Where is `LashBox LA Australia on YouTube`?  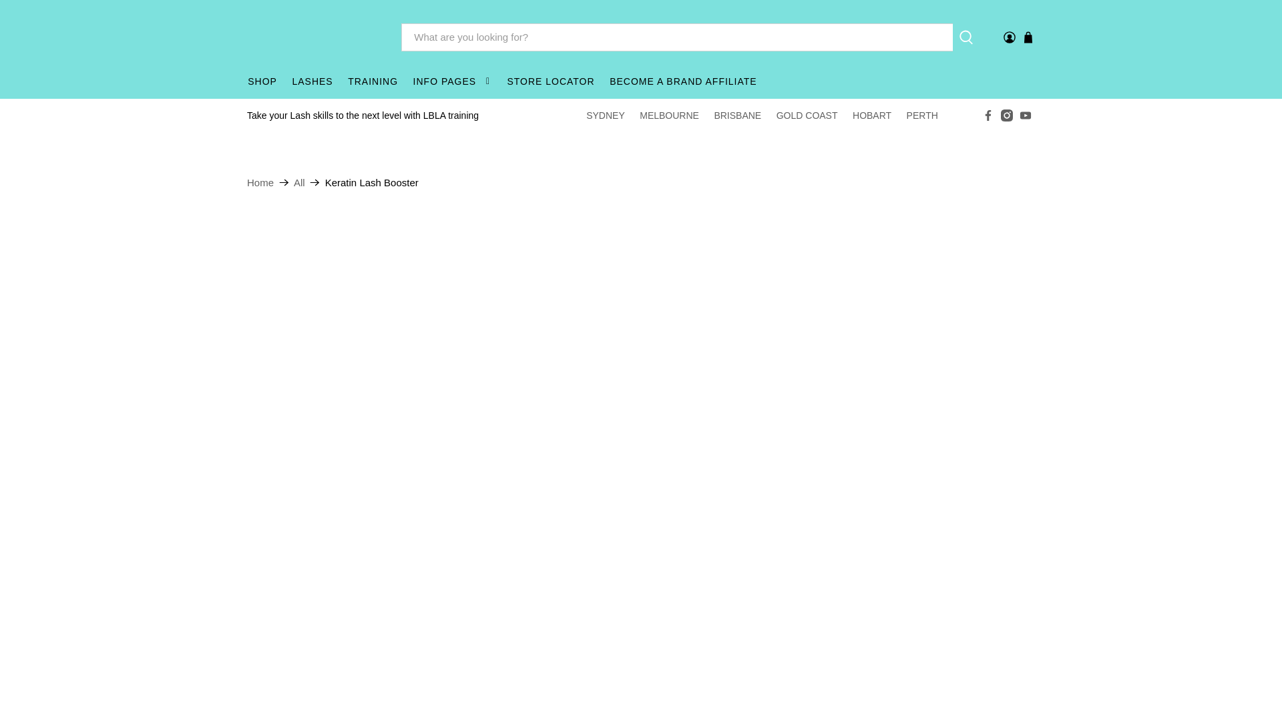 LashBox LA Australia on YouTube is located at coordinates (1026, 115).